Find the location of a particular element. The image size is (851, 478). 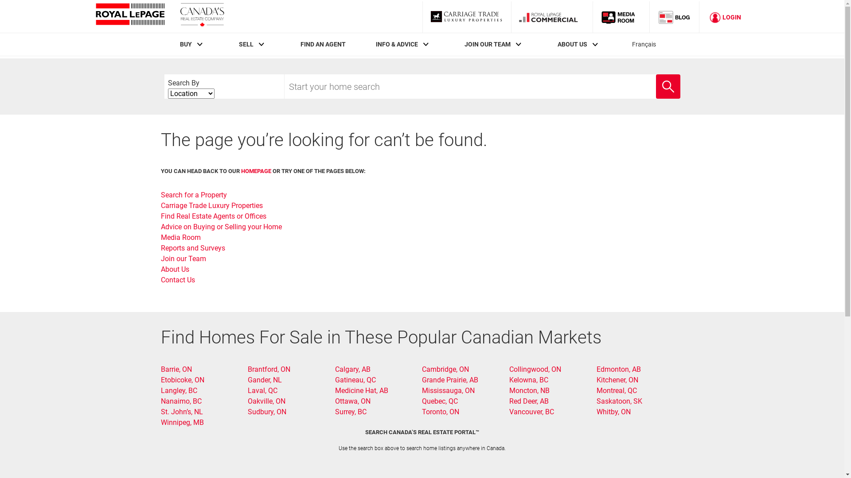

Saskatoon, SK is located at coordinates (620, 401).